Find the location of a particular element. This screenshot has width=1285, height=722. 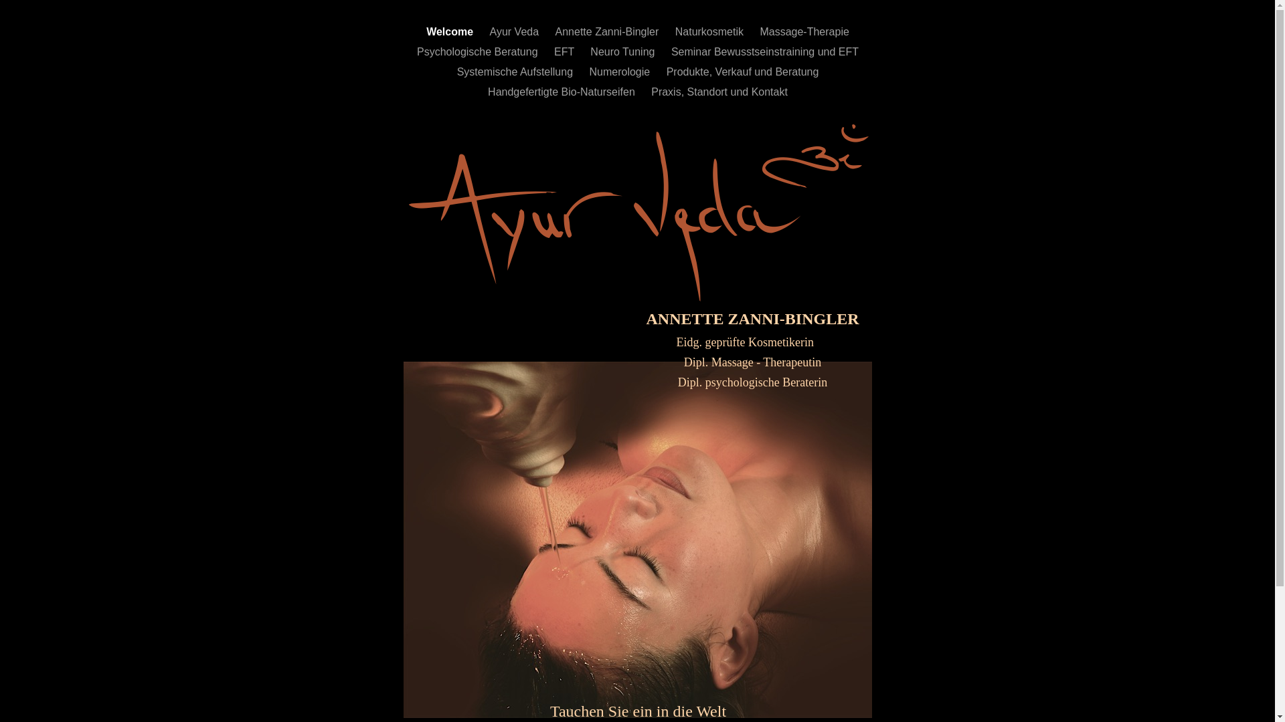

Seminar Bewusstseinstraining und EFT is located at coordinates (764, 52).